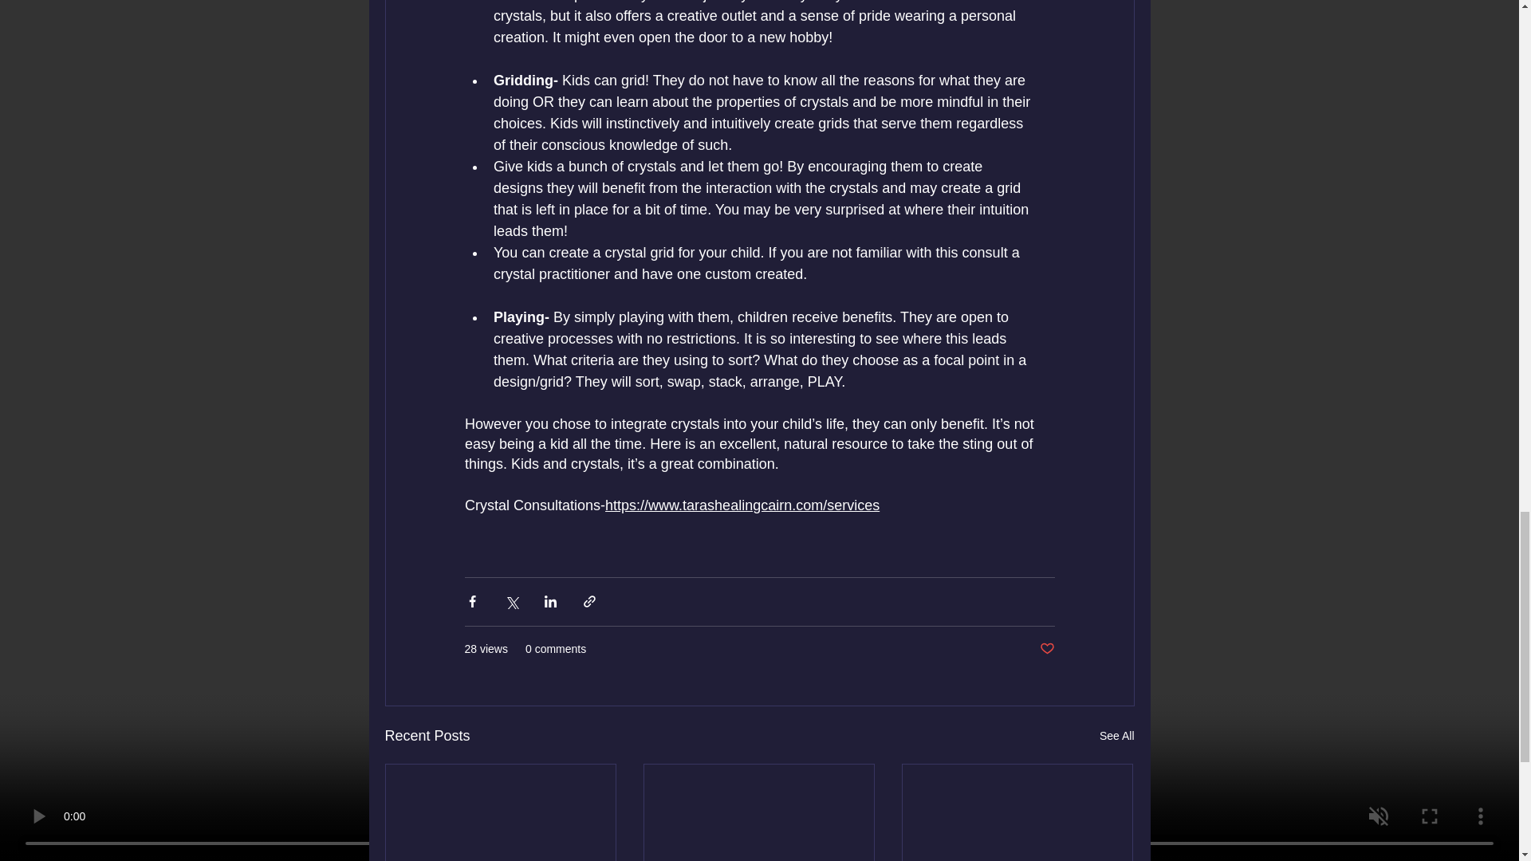 The image size is (1531, 861). I want to click on Post not marked as liked, so click(1046, 649).